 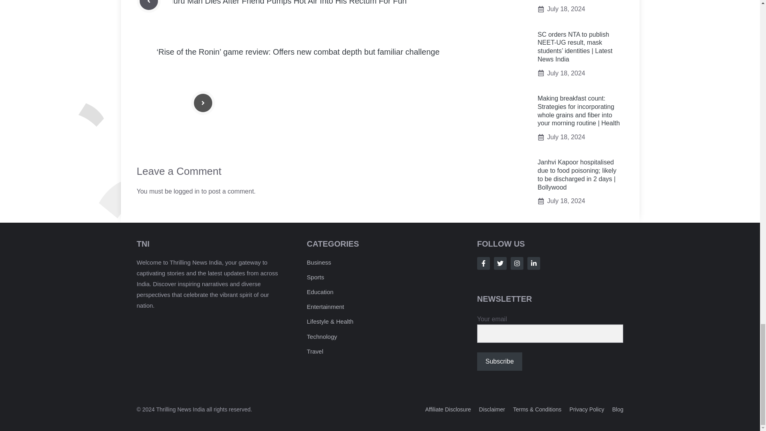 What do you see at coordinates (499, 362) in the screenshot?
I see `Subscribe` at bounding box center [499, 362].